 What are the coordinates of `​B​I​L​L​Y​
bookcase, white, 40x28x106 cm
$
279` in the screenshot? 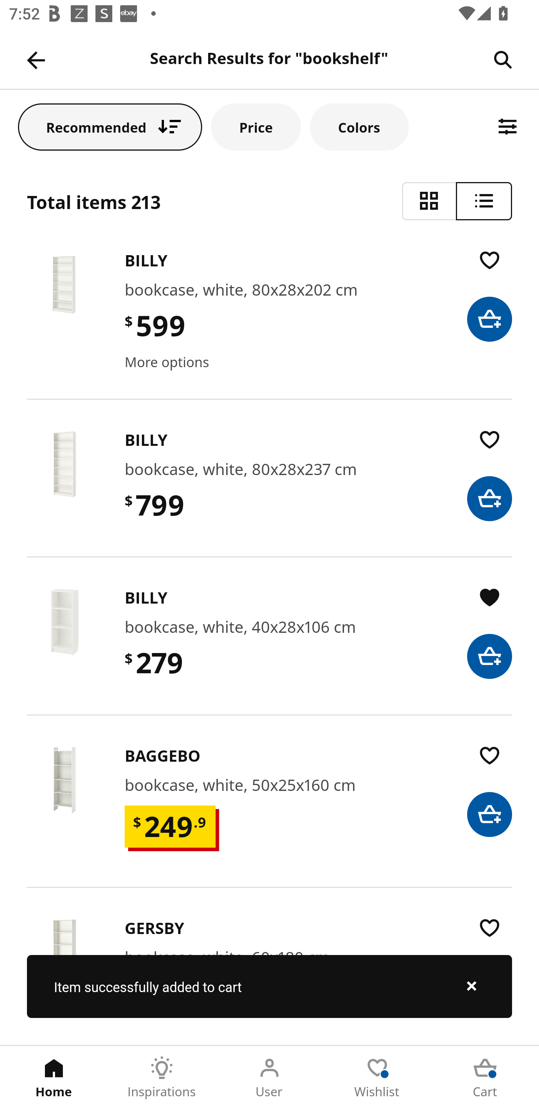 It's located at (269, 649).